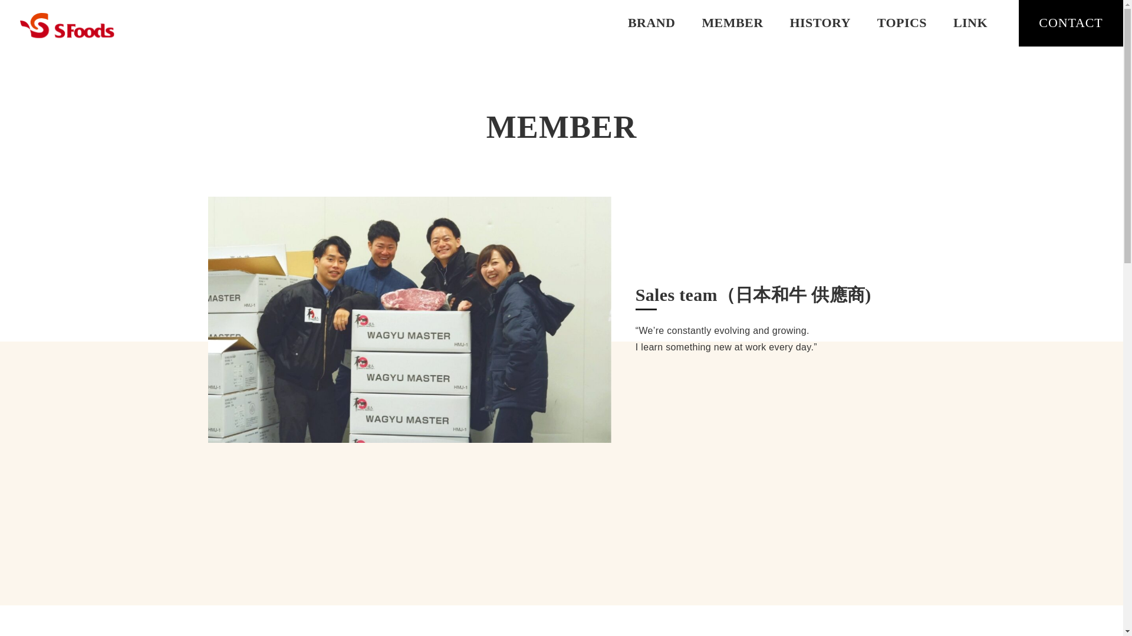 Image resolution: width=1132 pixels, height=636 pixels. I want to click on MEMBER, so click(732, 23).